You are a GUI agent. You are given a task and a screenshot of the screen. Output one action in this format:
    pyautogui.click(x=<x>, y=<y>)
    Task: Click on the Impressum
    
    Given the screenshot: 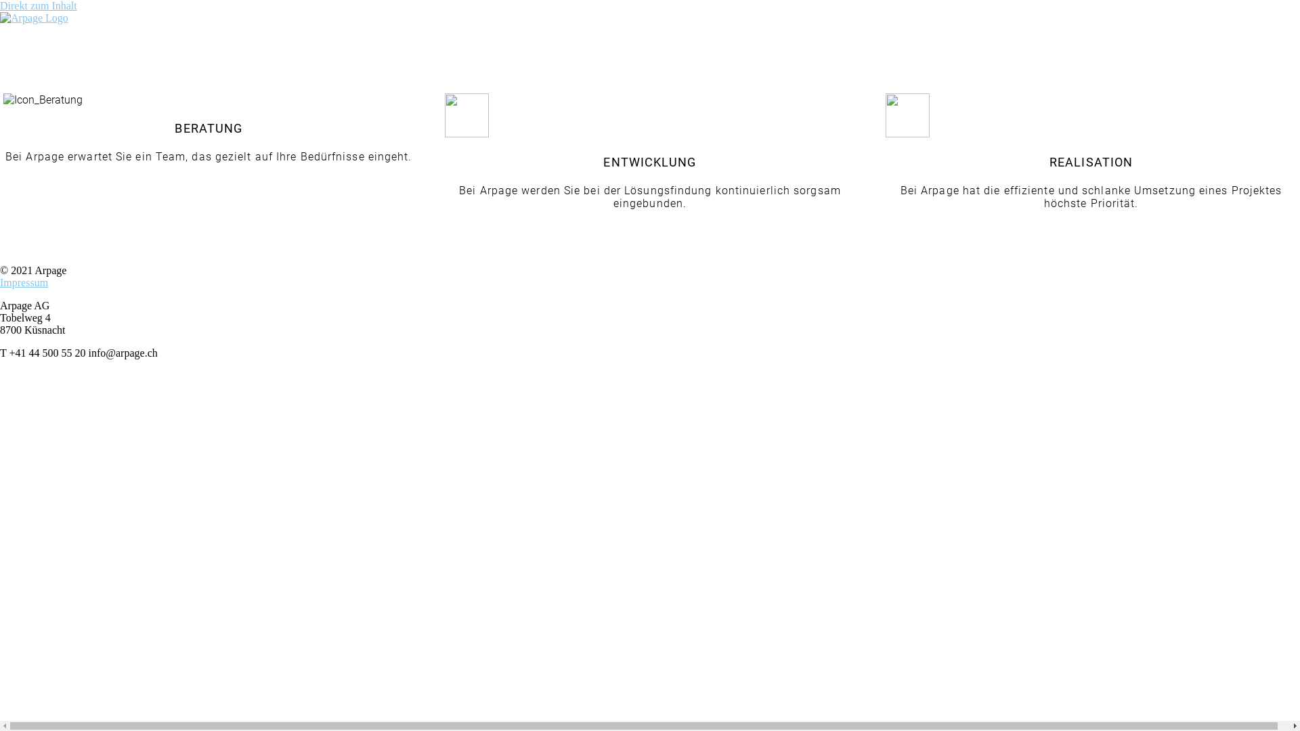 What is the action you would take?
    pyautogui.click(x=24, y=283)
    